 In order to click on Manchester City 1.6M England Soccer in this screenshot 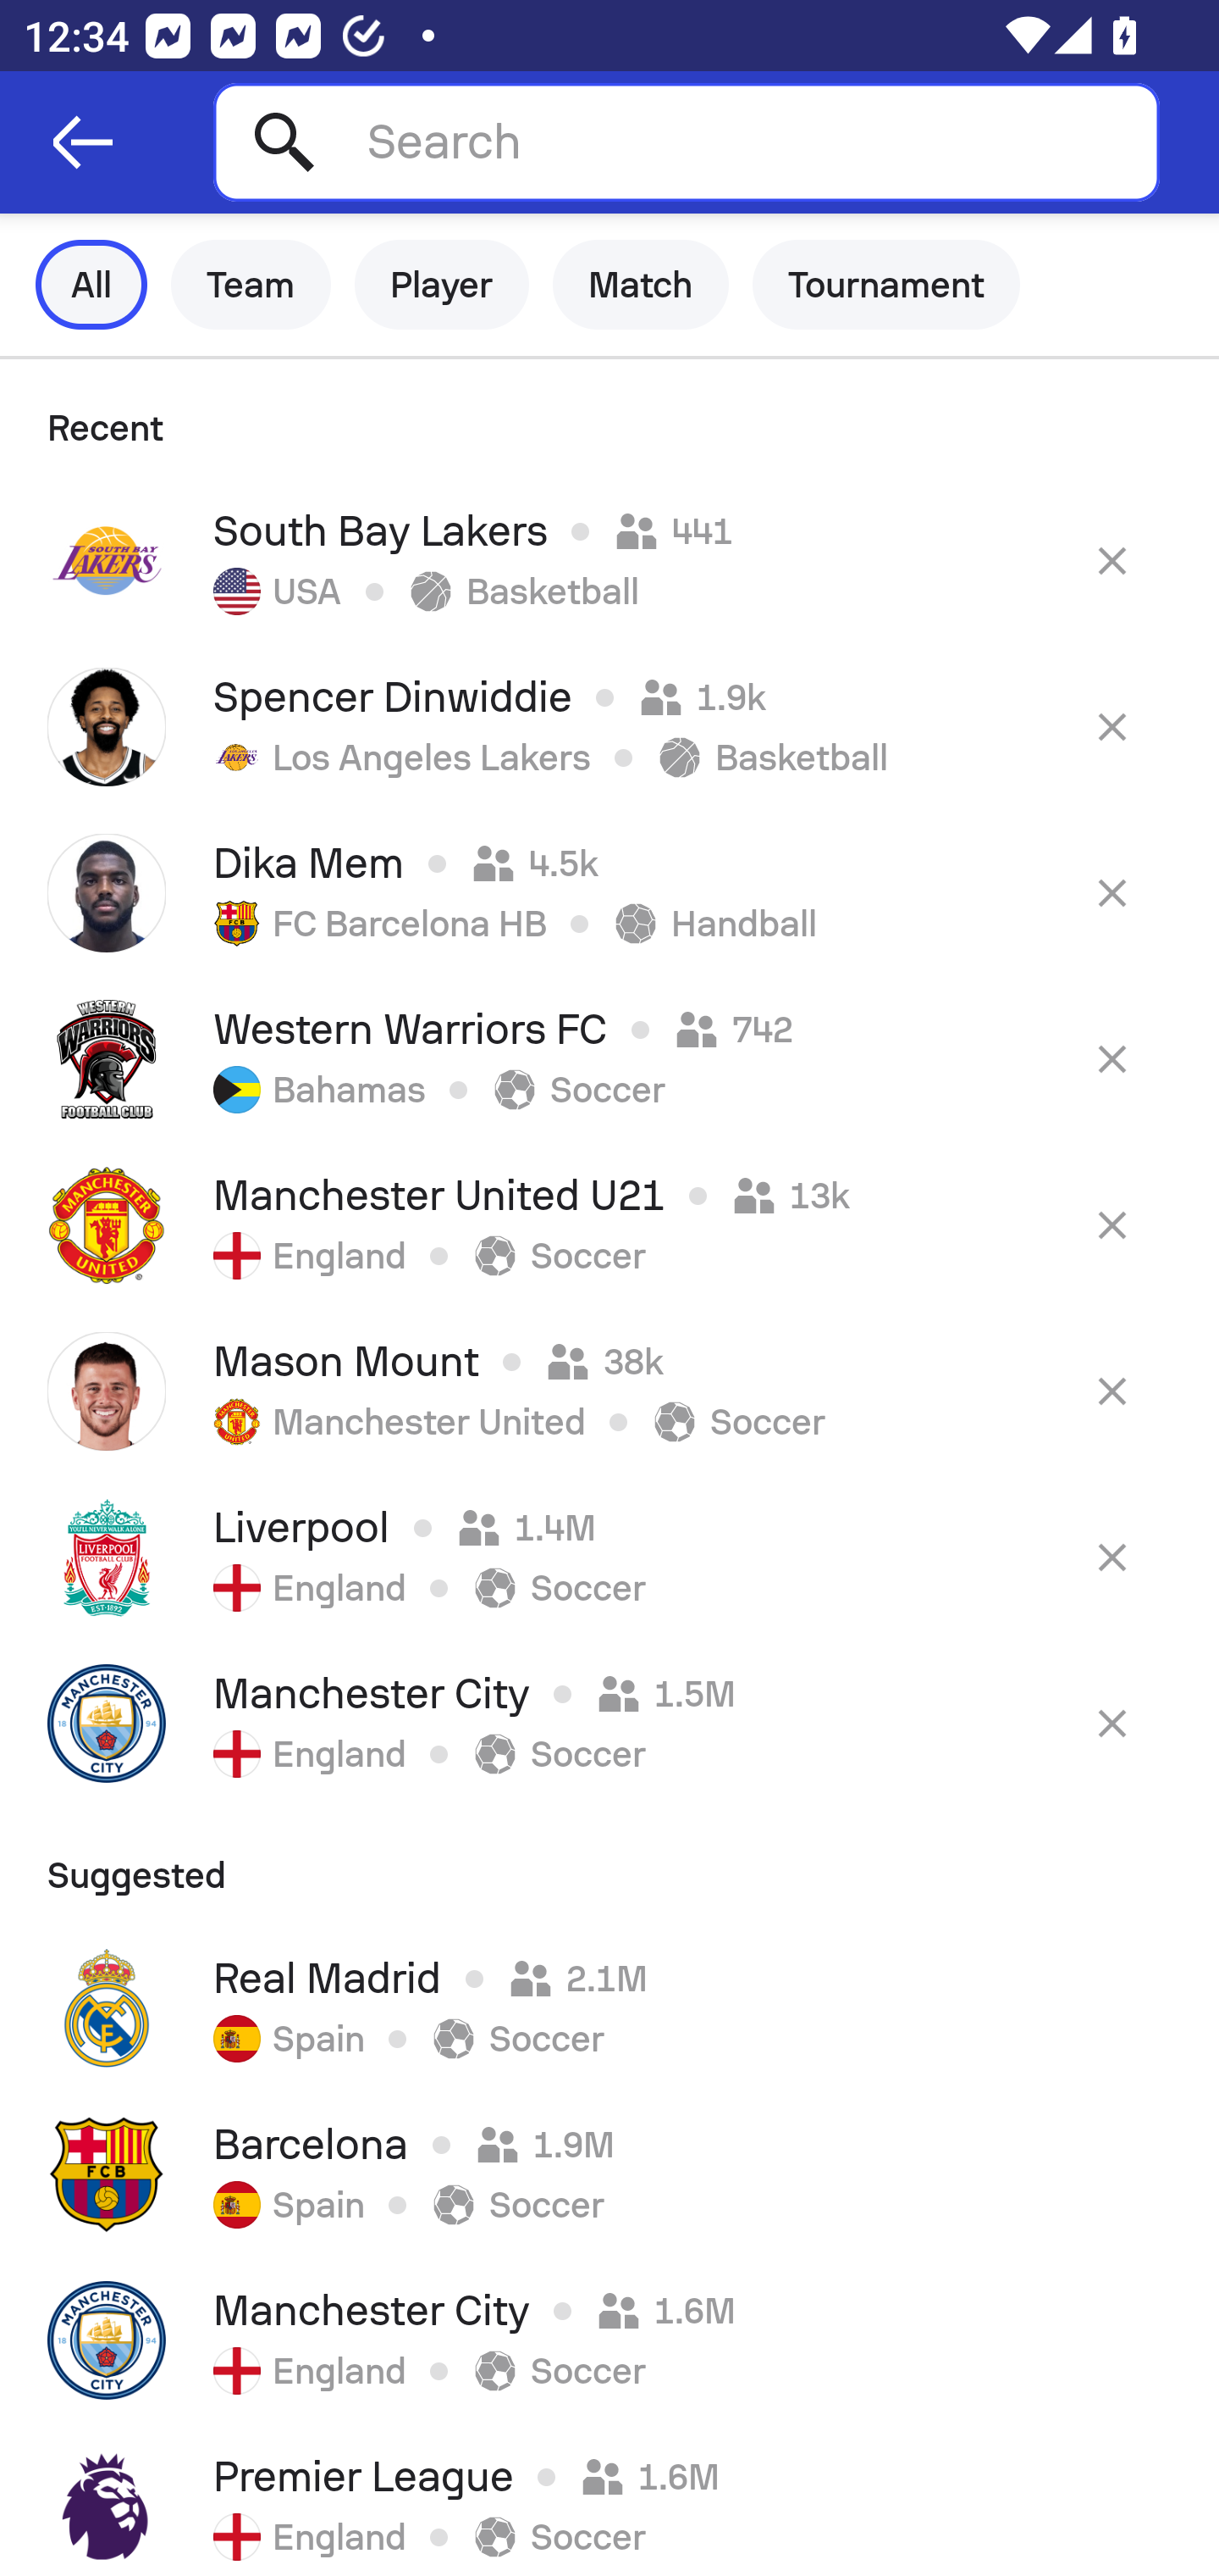, I will do `click(609, 2340)`.